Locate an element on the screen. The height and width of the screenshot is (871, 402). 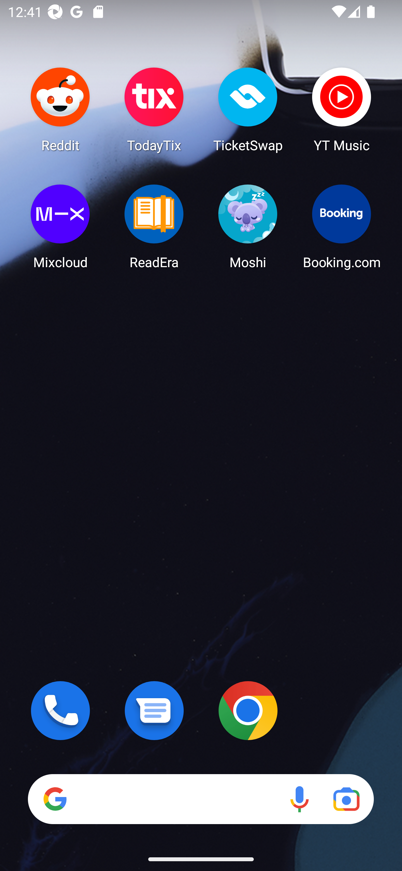
TodayTix is located at coordinates (154, 109).